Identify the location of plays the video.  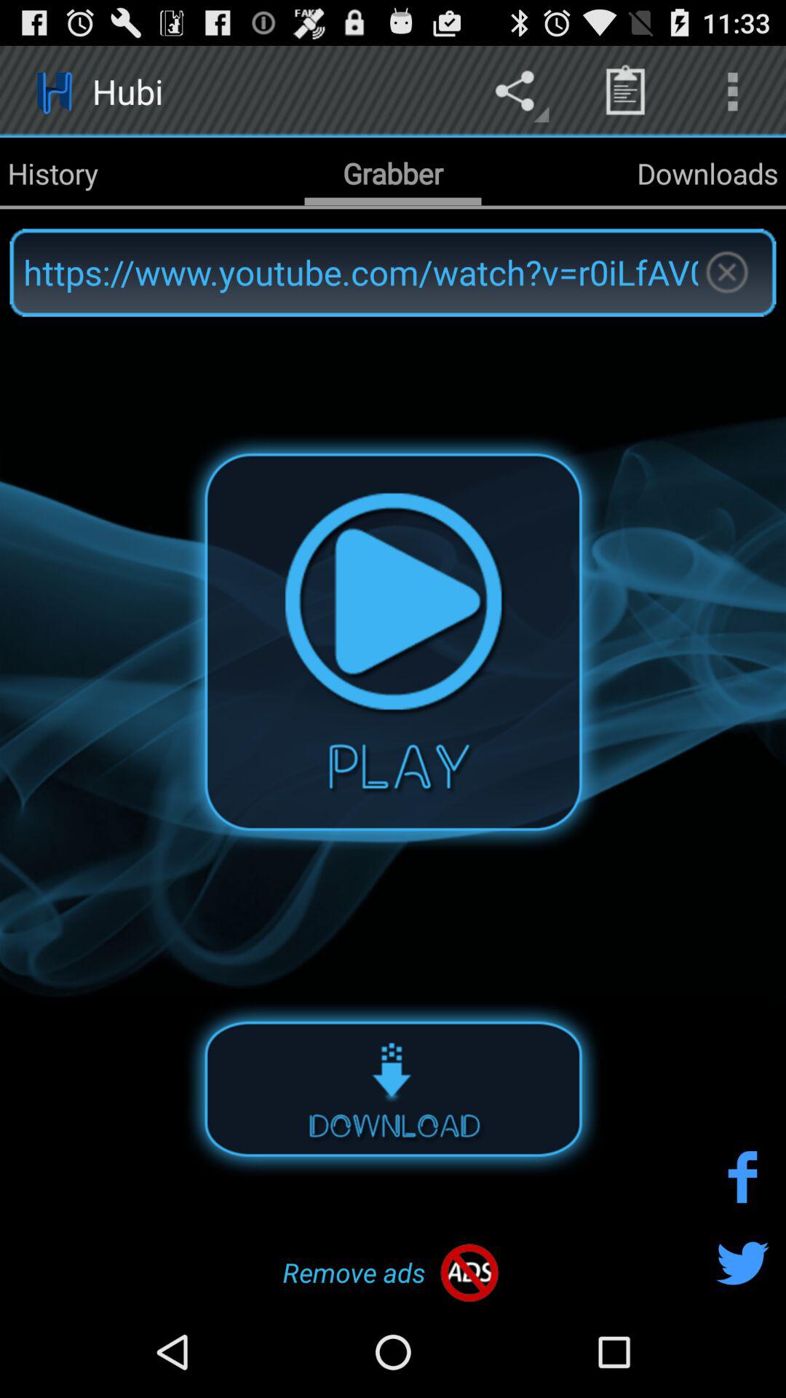
(393, 641).